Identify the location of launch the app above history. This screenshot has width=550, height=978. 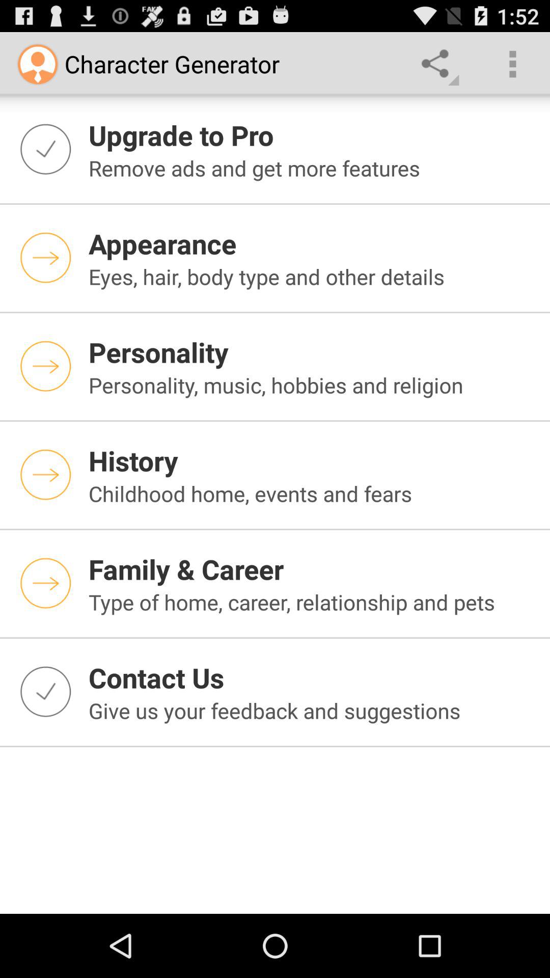
(313, 385).